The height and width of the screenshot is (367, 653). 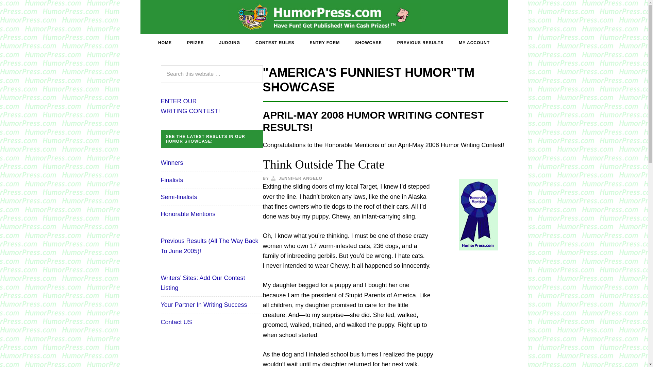 I want to click on PRIZES, so click(x=195, y=43).